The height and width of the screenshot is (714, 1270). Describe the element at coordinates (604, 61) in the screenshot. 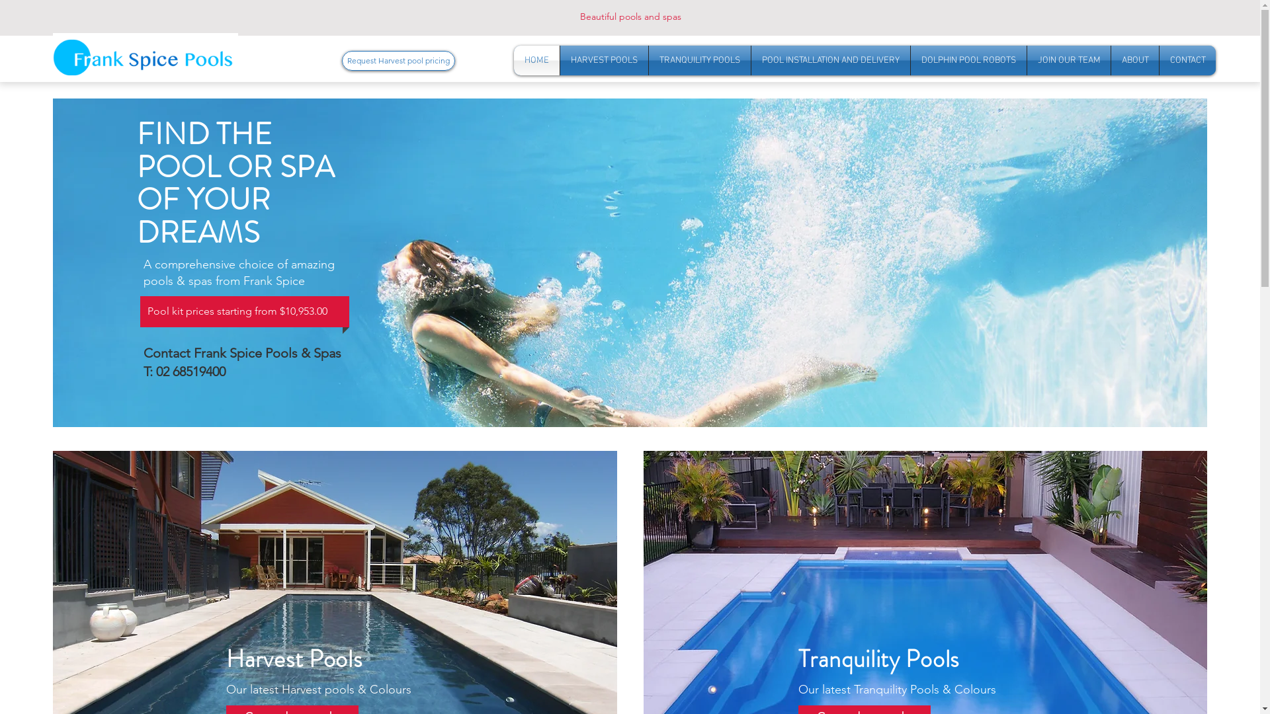

I see `HARVEST POOLS` at that location.